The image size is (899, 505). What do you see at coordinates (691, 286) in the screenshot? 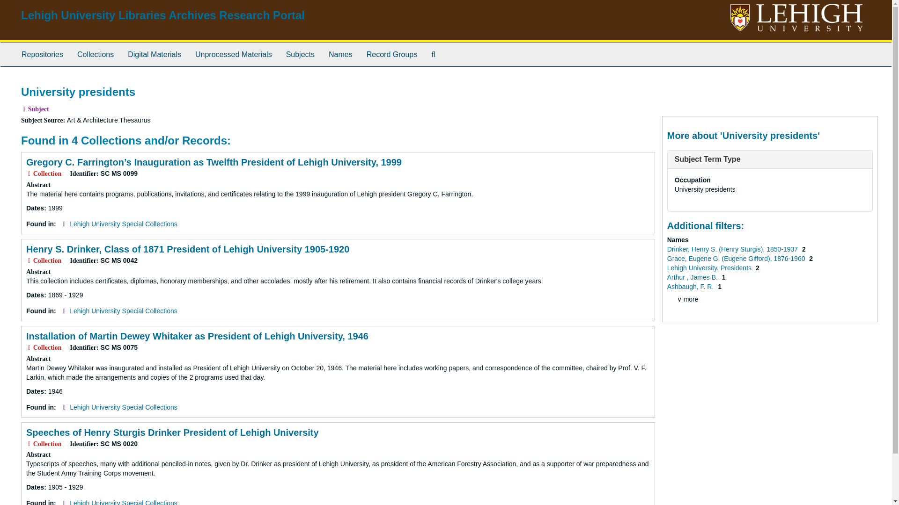
I see `Filter By 'Ashbaugh, F. R.'` at bounding box center [691, 286].